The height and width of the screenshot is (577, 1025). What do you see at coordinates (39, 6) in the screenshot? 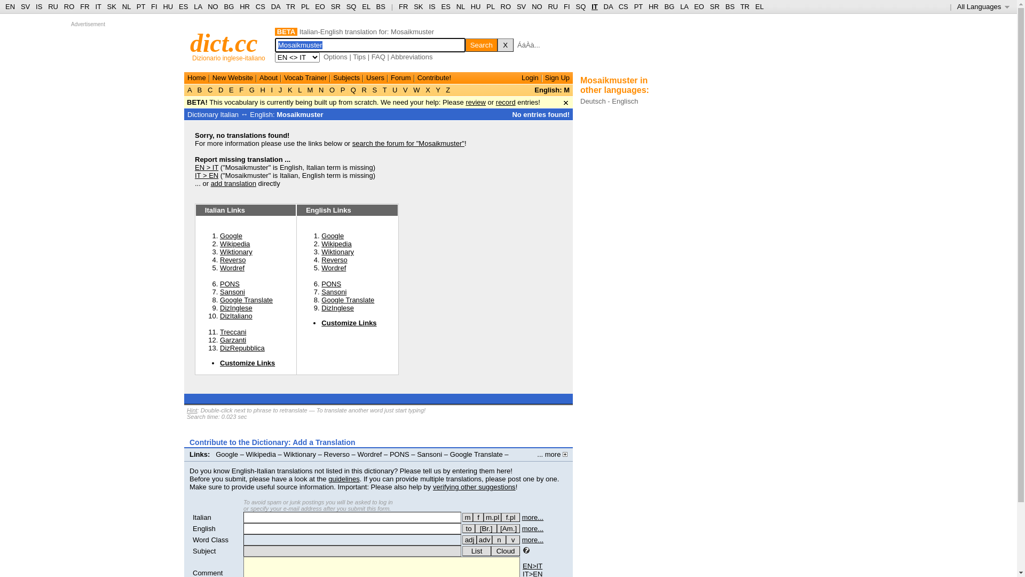
I see `IS` at bounding box center [39, 6].